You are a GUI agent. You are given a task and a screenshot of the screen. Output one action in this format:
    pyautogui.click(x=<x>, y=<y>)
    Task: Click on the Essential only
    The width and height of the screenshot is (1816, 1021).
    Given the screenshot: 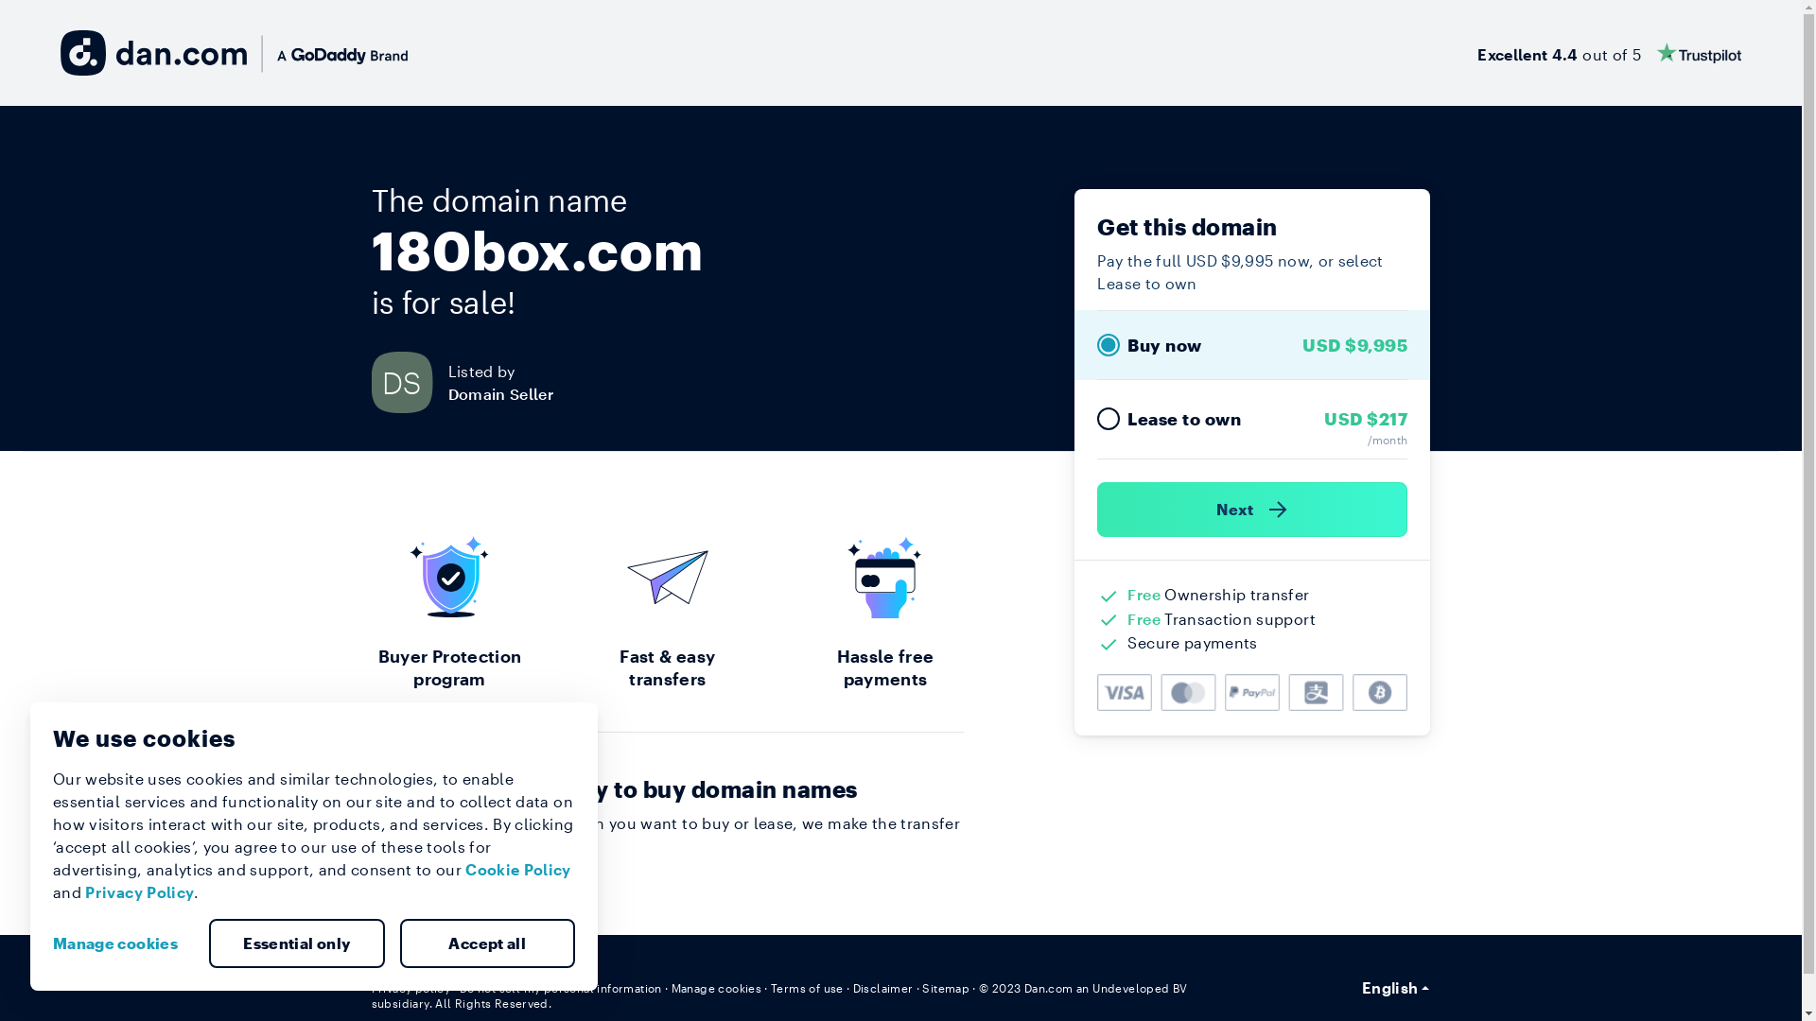 What is the action you would take?
    pyautogui.click(x=297, y=943)
    